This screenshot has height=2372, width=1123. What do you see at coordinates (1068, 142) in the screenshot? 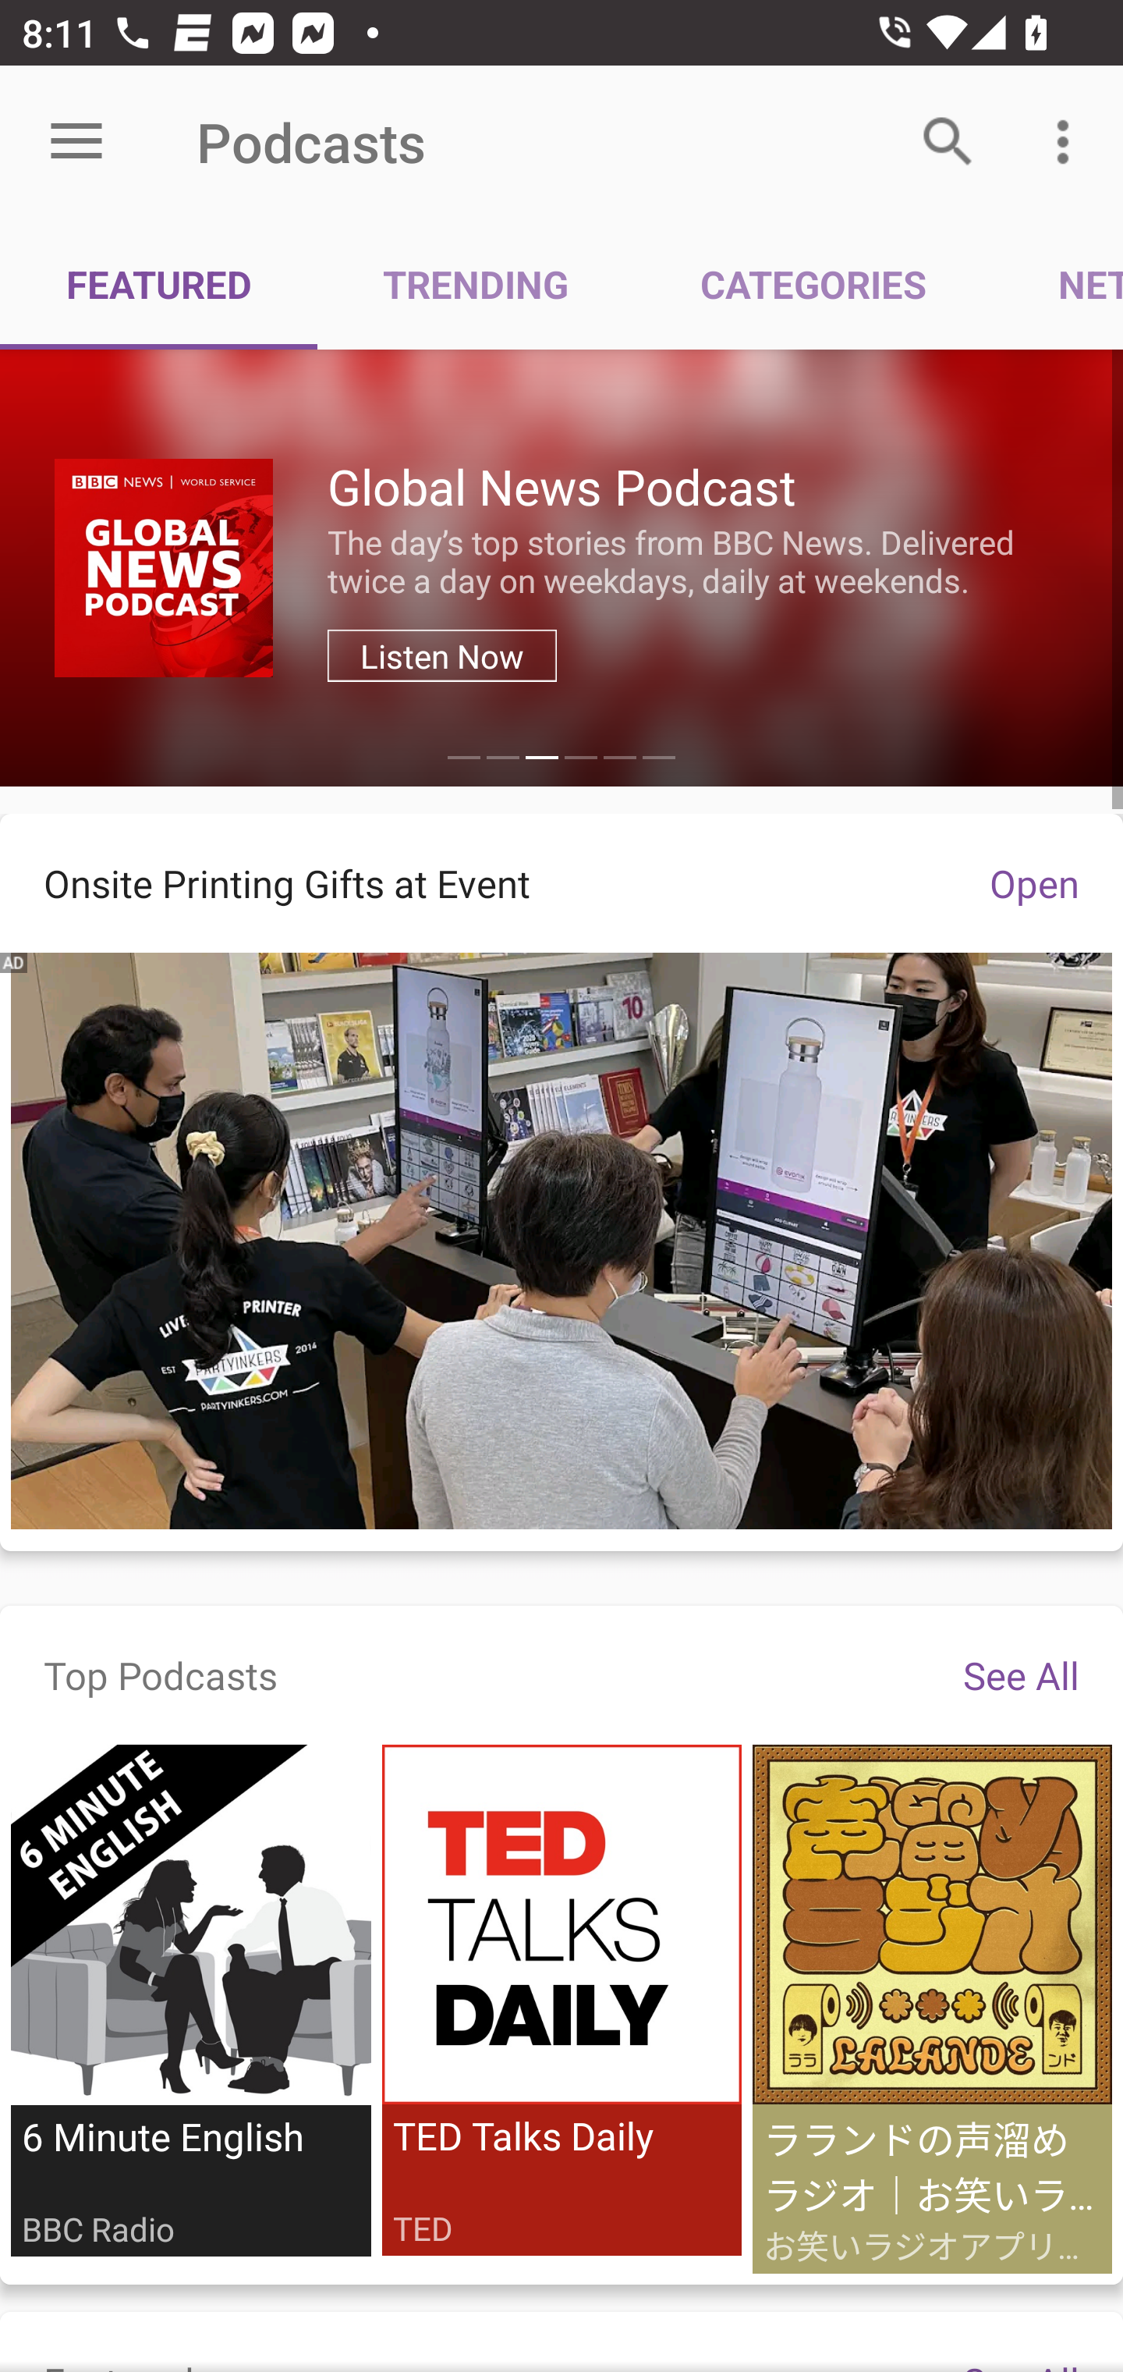
I see `More options` at bounding box center [1068, 142].